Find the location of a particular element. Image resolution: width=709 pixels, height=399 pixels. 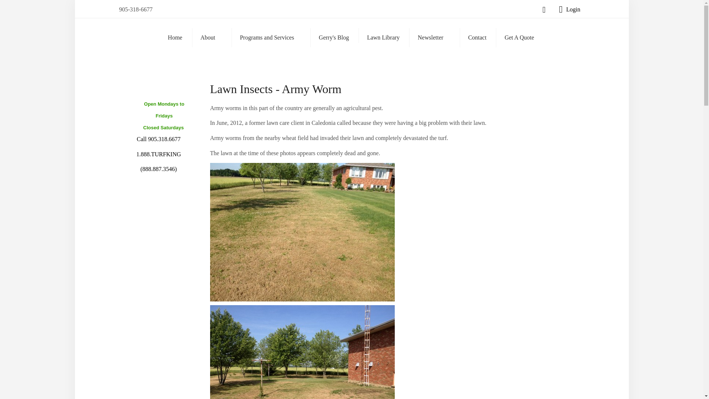

Contact is located at coordinates (477, 37).